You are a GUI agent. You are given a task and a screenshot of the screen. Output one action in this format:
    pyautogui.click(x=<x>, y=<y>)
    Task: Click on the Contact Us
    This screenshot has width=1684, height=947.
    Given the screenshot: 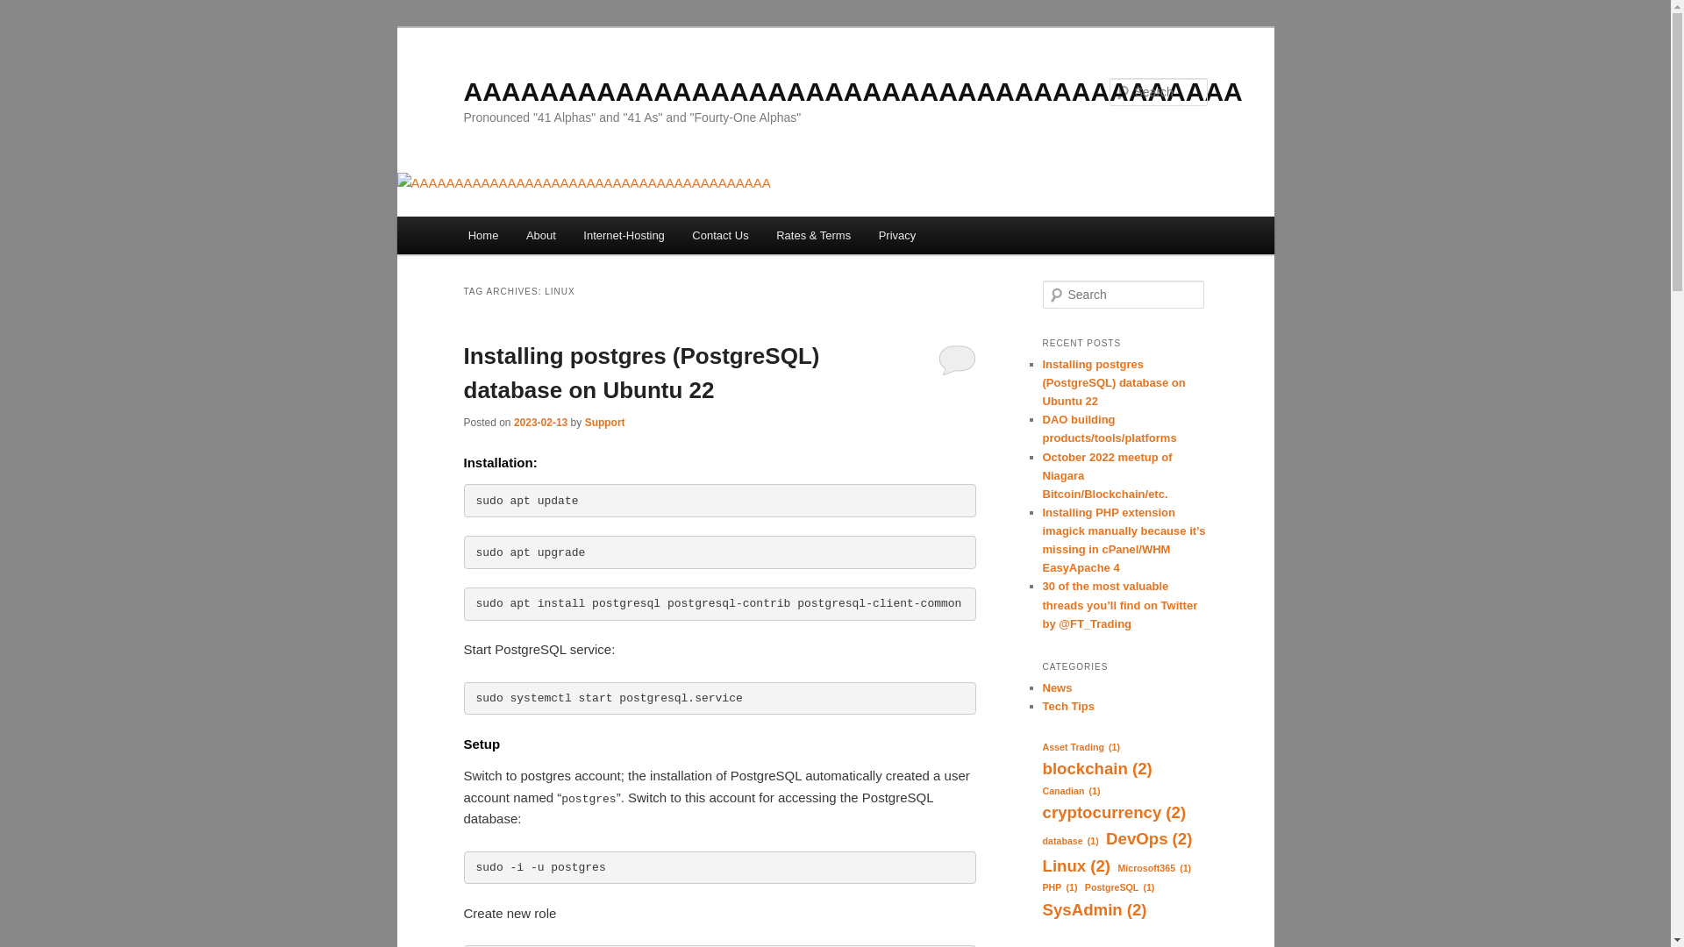 What is the action you would take?
    pyautogui.click(x=721, y=235)
    